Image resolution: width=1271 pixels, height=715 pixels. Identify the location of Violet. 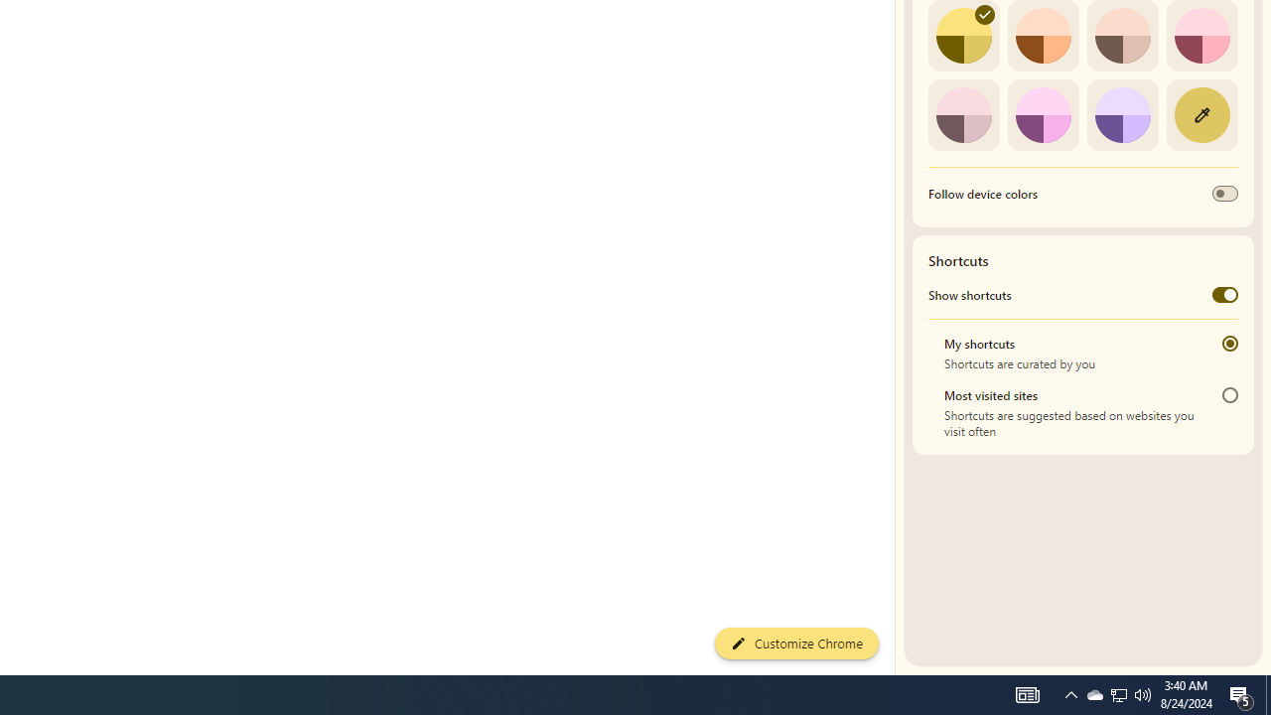
(1122, 114).